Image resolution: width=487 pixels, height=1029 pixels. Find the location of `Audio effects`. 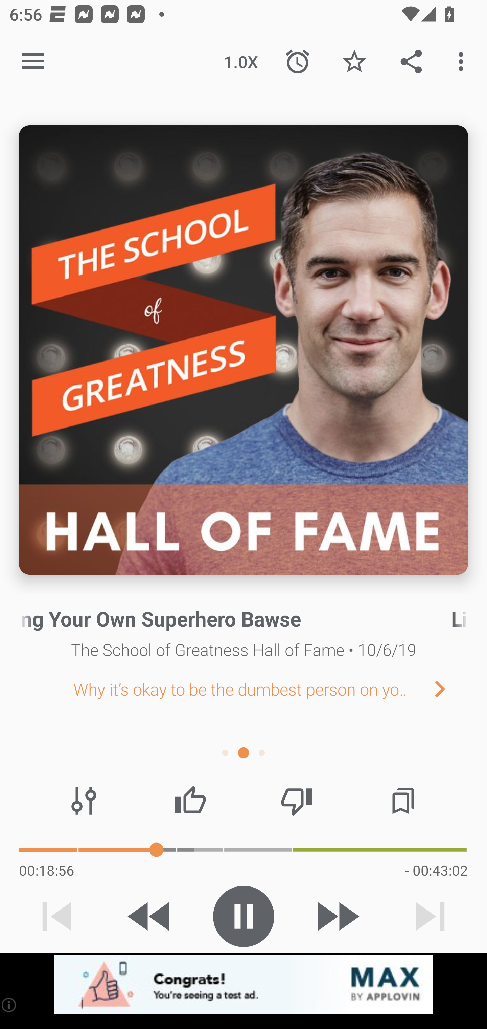

Audio effects is located at coordinates (84, 801).